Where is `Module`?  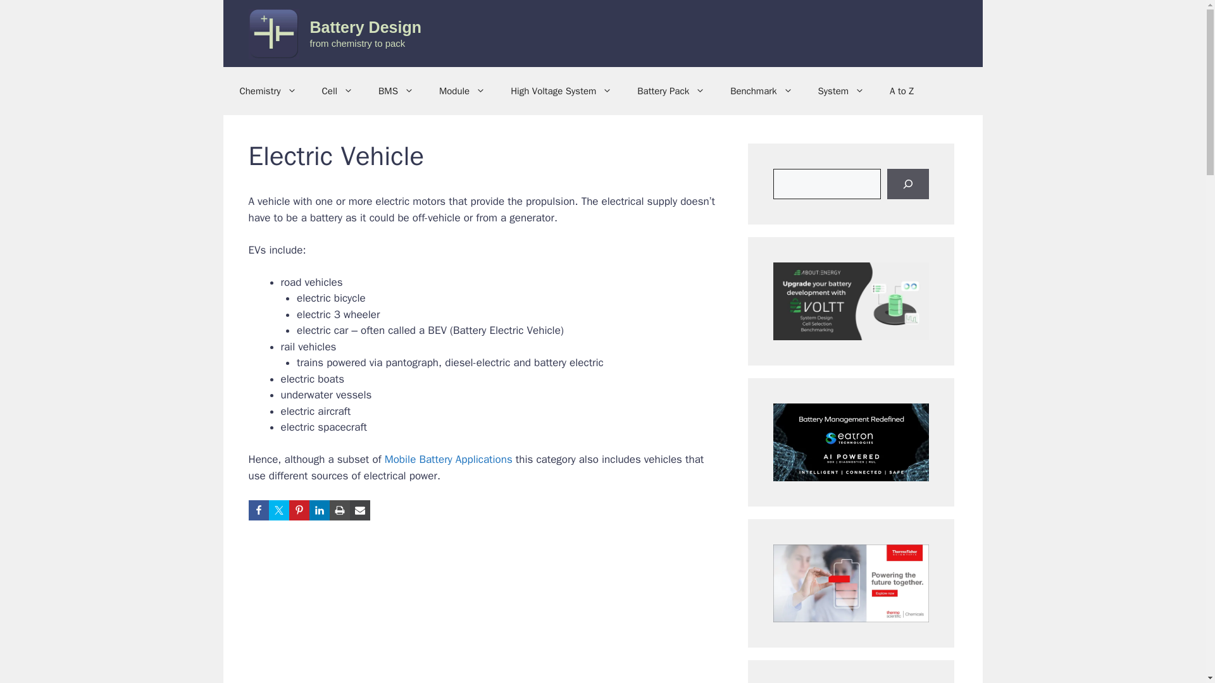 Module is located at coordinates (462, 91).